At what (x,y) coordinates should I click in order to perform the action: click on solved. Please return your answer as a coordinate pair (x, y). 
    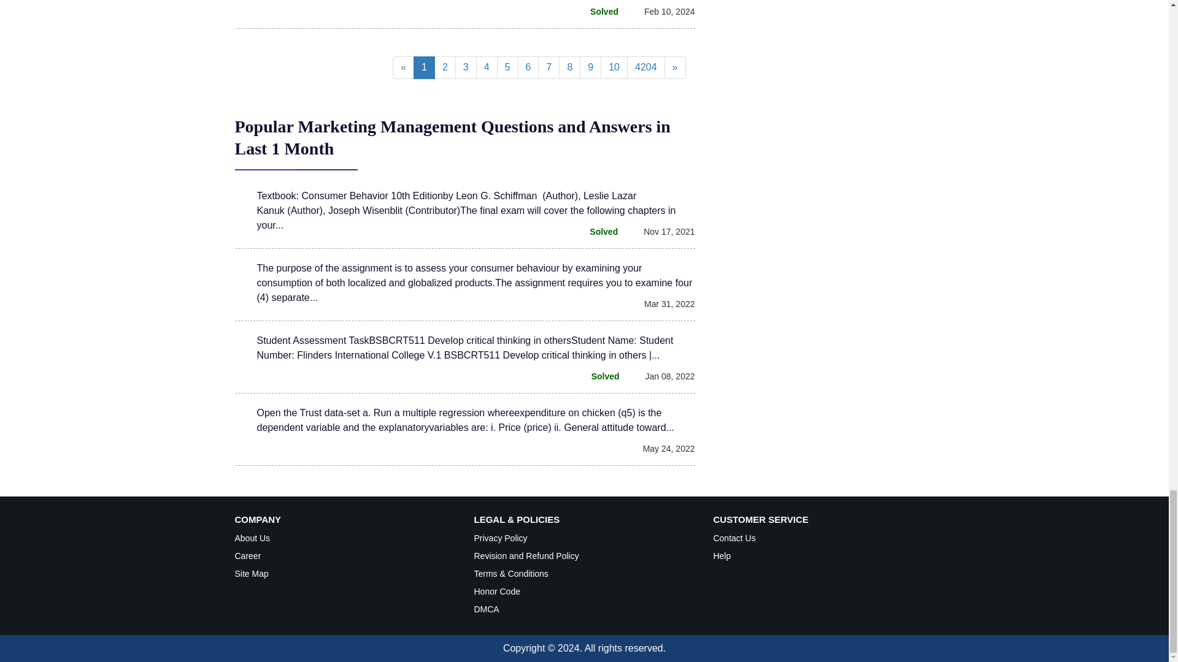
    Looking at the image, I should click on (596, 232).